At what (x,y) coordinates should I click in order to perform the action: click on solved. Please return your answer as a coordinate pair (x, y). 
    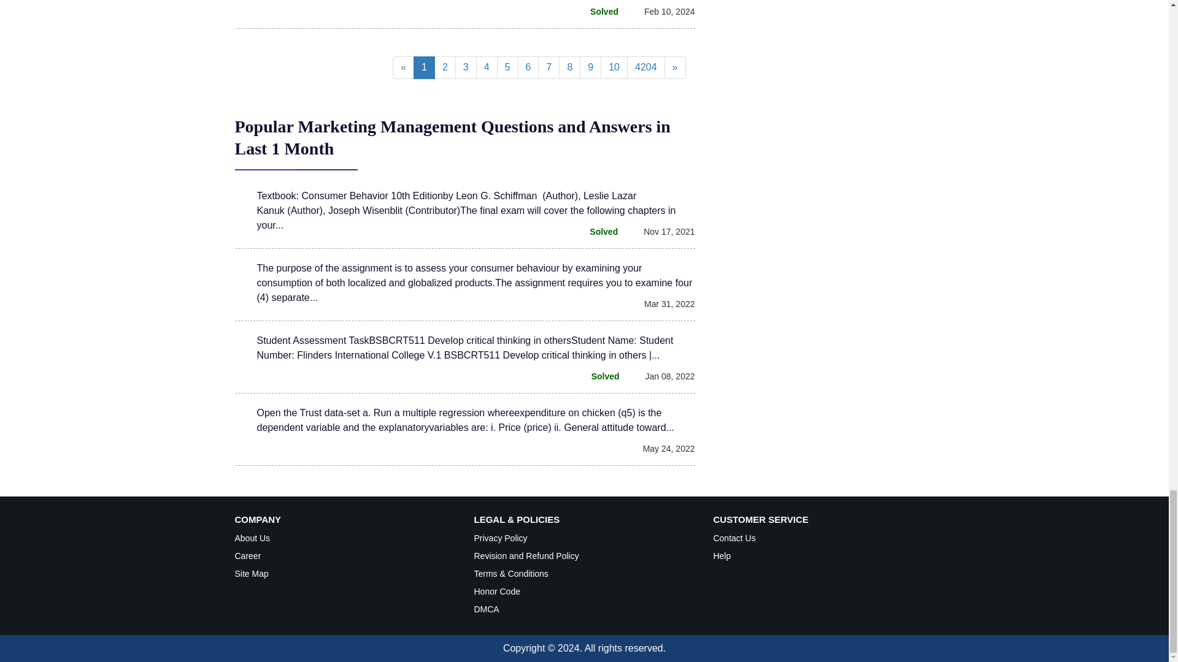
    Looking at the image, I should click on (596, 232).